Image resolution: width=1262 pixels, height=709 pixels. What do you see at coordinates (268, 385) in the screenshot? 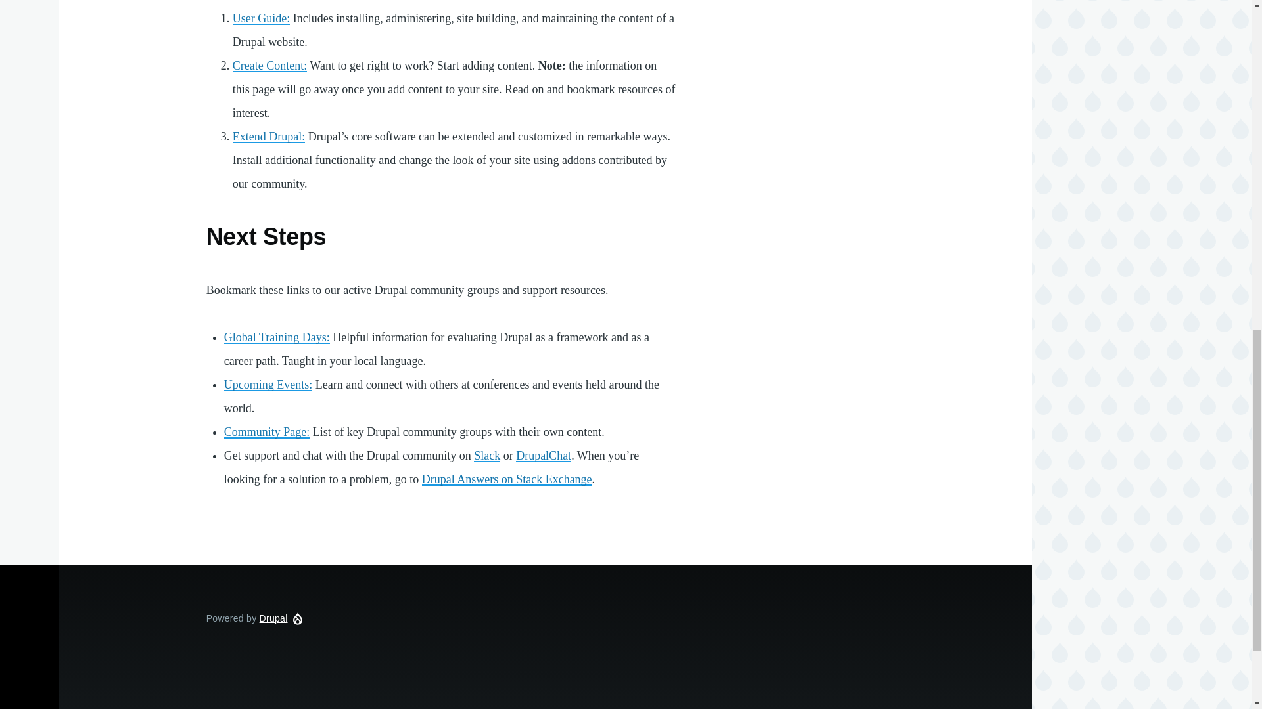
I see `Upcoming Events:` at bounding box center [268, 385].